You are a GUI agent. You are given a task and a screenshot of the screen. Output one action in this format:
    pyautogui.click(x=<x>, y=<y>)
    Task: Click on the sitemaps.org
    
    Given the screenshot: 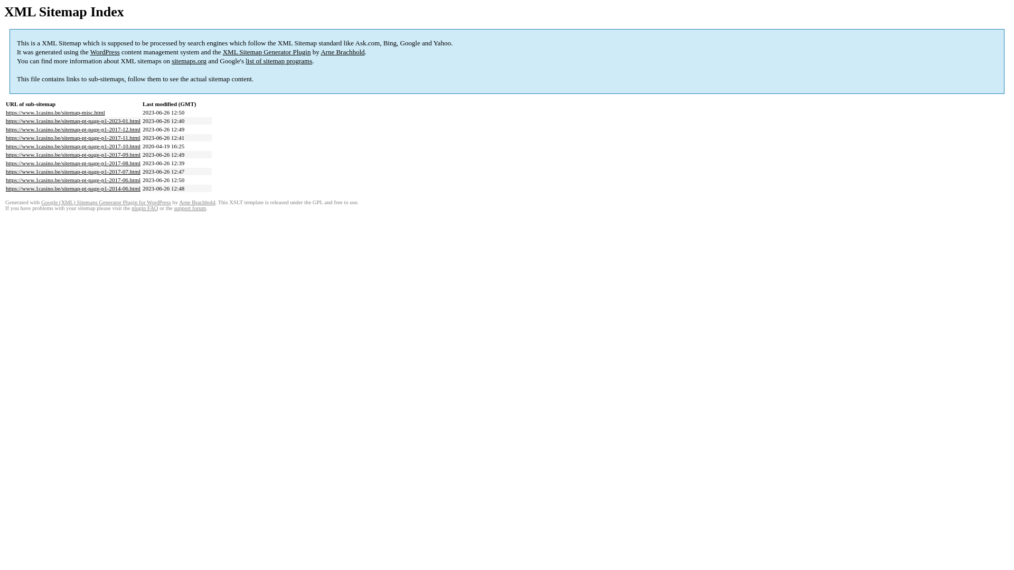 What is the action you would take?
    pyautogui.click(x=189, y=61)
    